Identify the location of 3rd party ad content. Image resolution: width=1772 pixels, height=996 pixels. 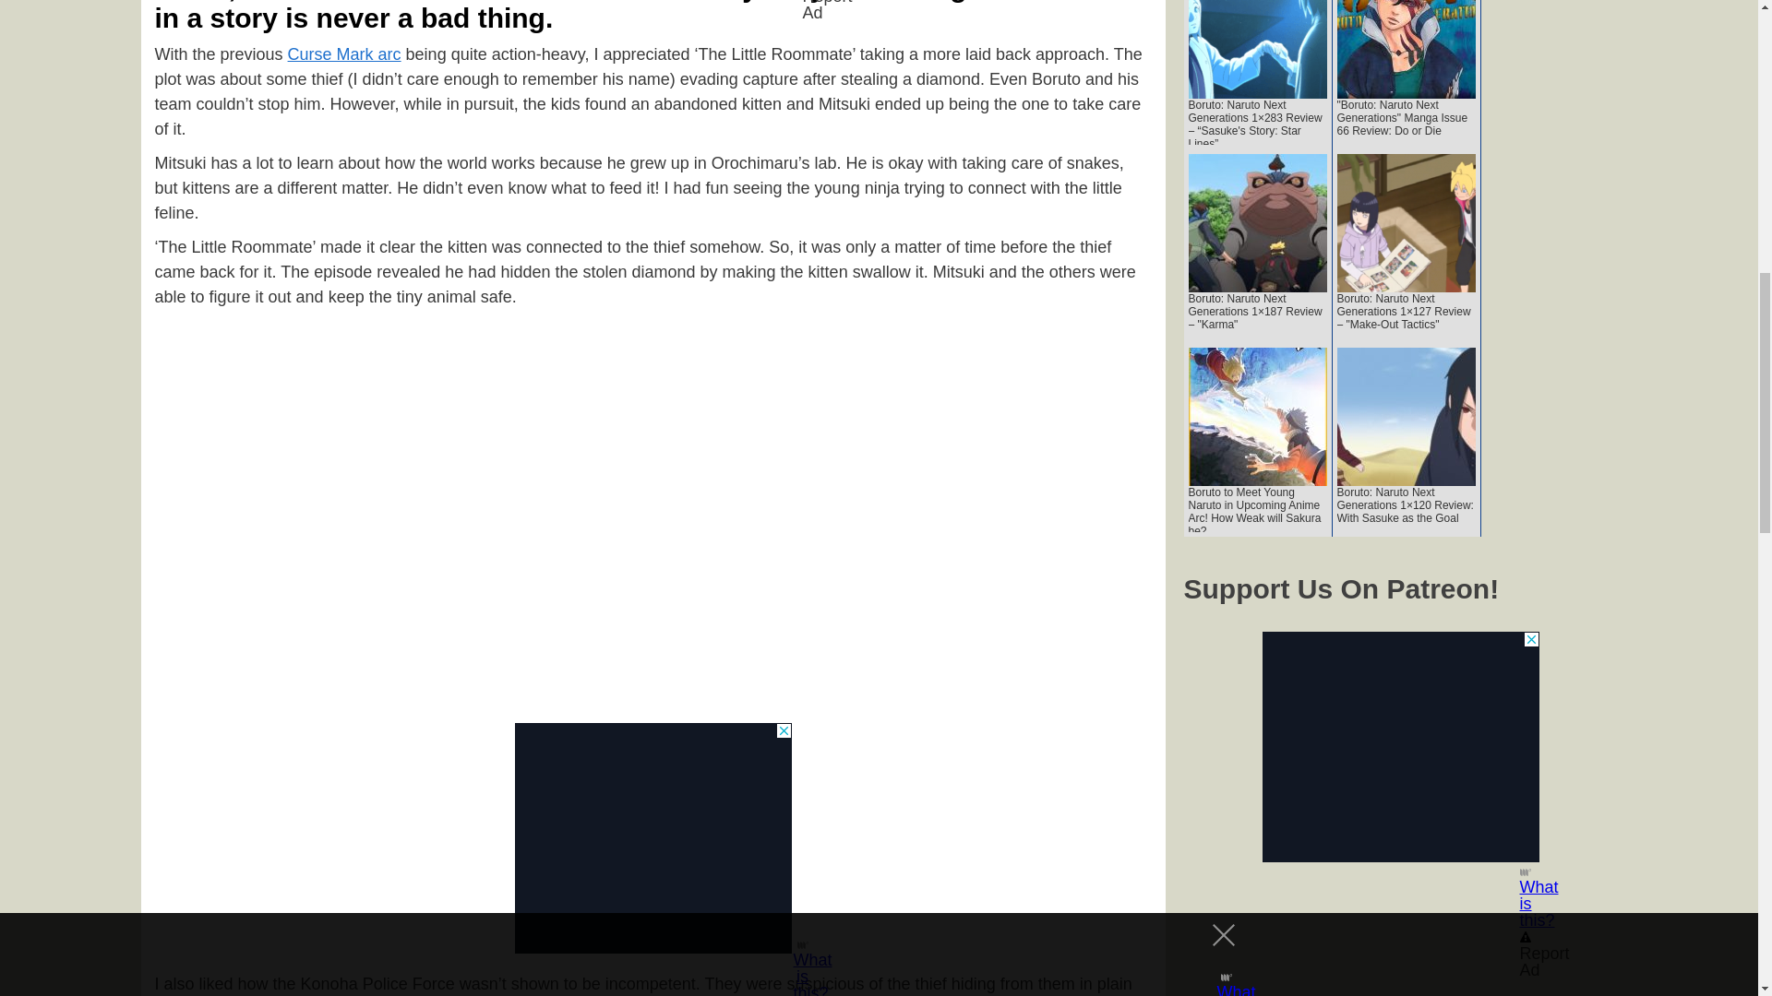
(653, 837).